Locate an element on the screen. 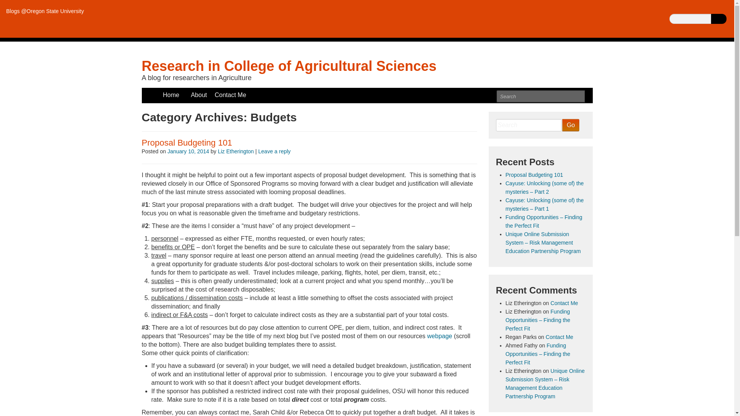 The width and height of the screenshot is (740, 416). About is located at coordinates (199, 95).